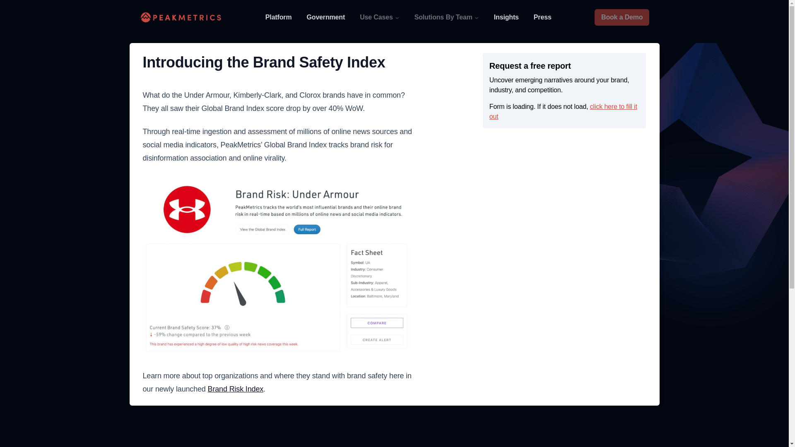 The width and height of the screenshot is (795, 447). Describe the element at coordinates (563, 112) in the screenshot. I see `click here to fill it out` at that location.